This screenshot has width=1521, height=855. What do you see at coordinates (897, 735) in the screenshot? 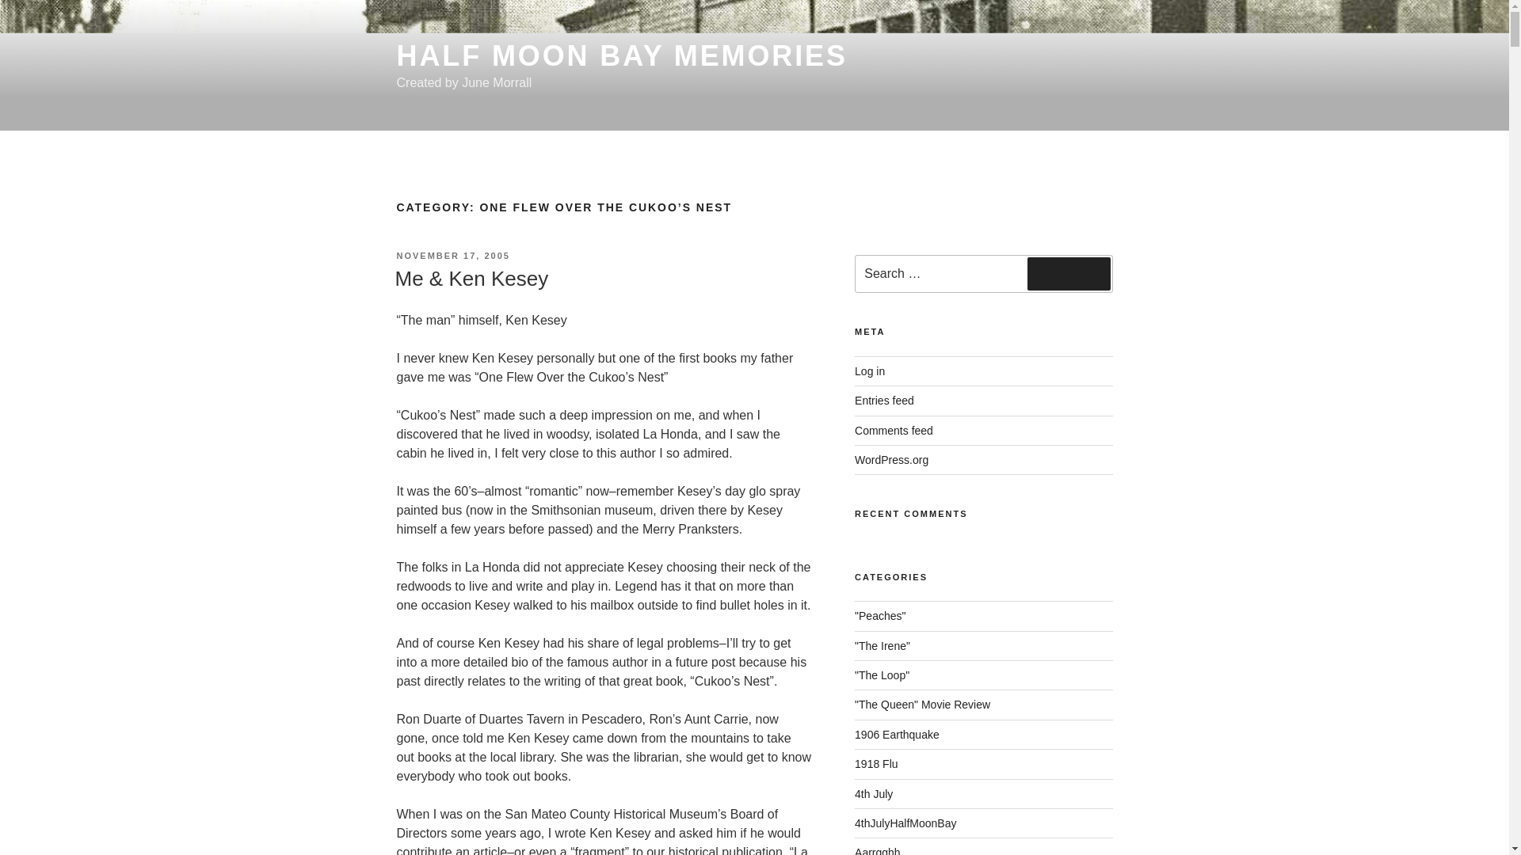
I see `1906 Earthquake` at bounding box center [897, 735].